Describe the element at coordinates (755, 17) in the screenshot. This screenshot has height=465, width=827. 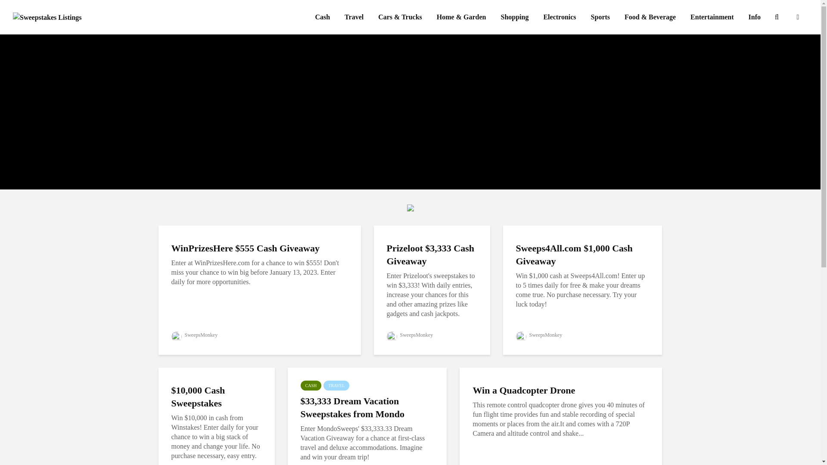
I see `Info` at that location.